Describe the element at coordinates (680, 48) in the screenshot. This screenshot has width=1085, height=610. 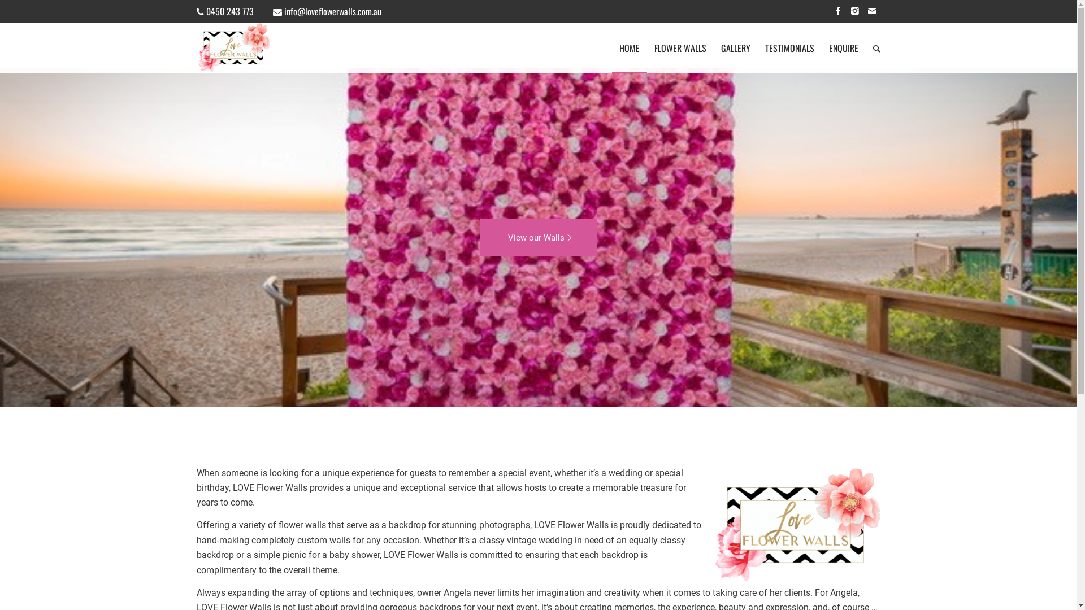
I see `FLOWER WALLS` at that location.